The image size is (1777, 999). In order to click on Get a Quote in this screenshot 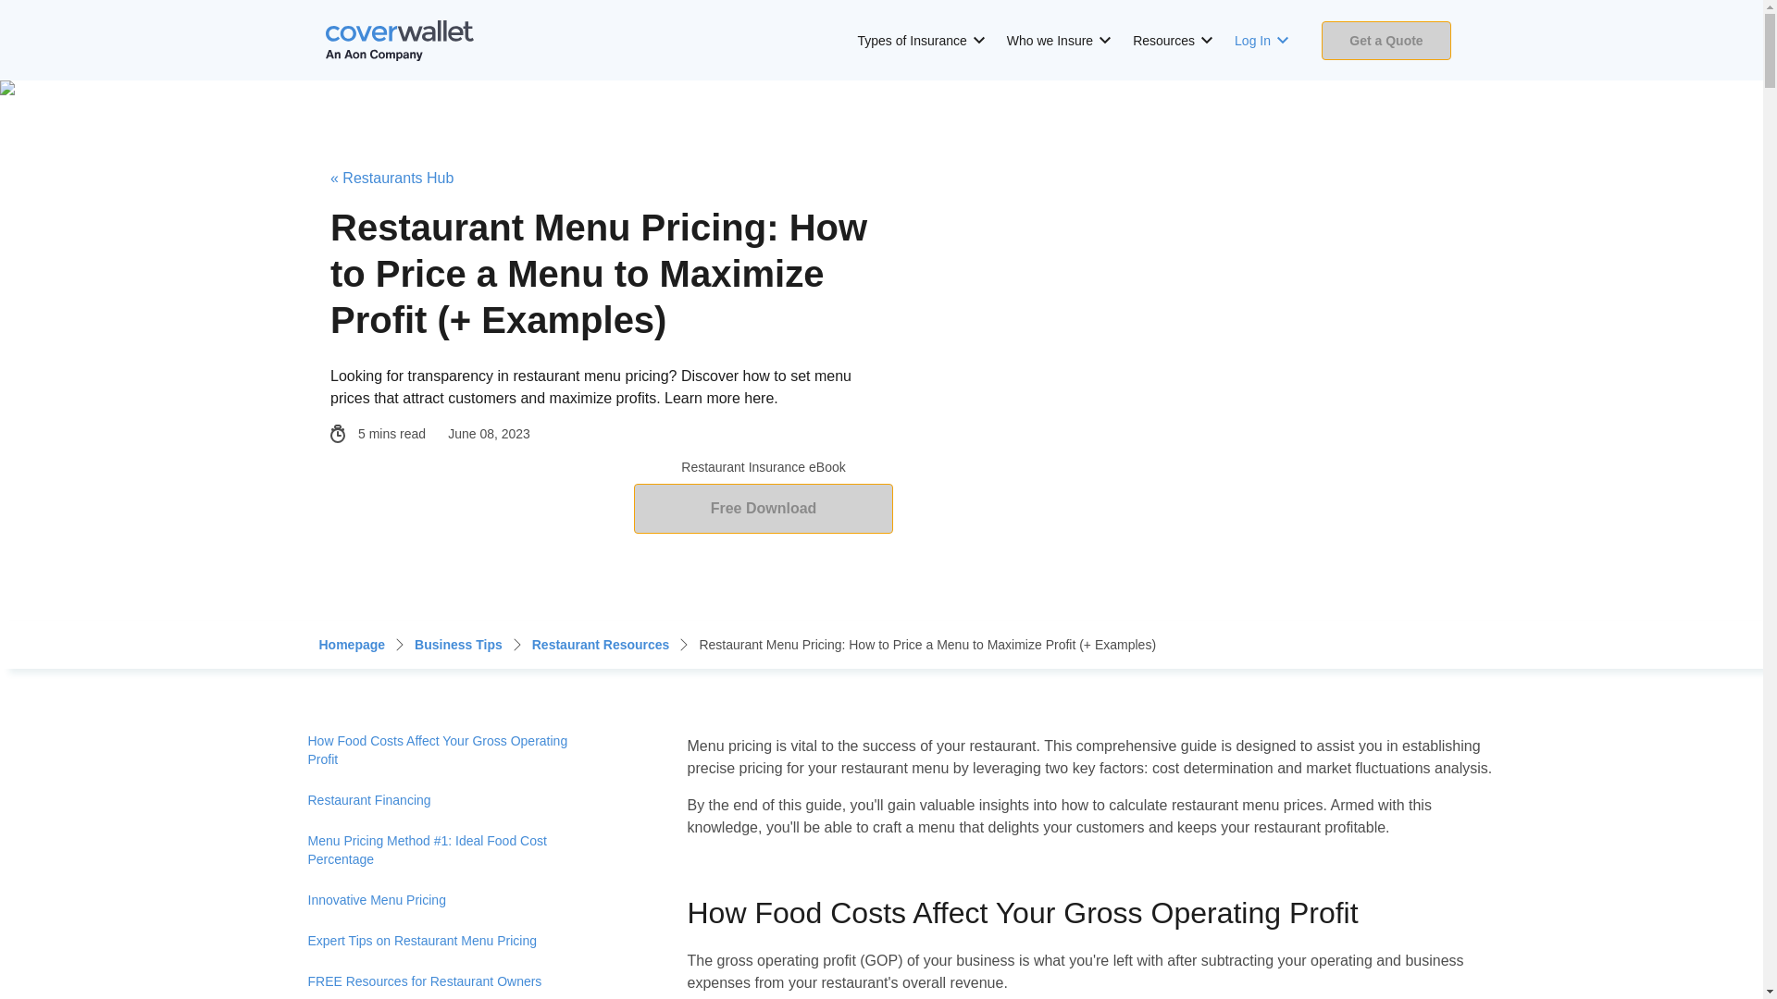, I will do `click(1386, 39)`.